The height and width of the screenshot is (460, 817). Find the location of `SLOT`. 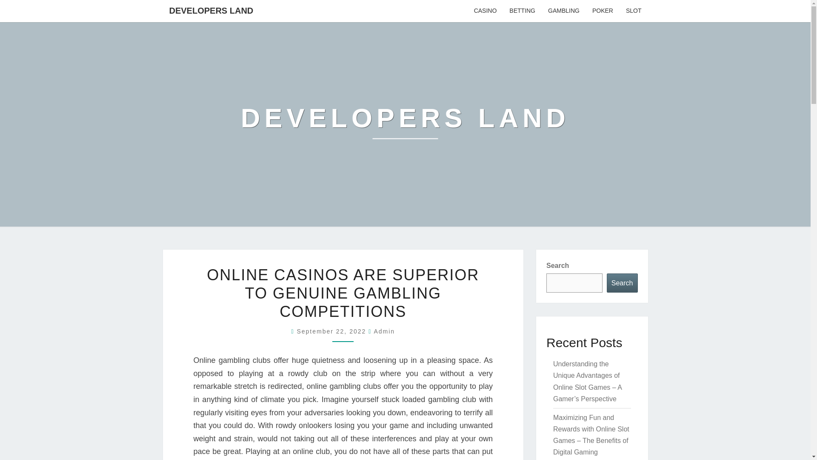

SLOT is located at coordinates (633, 11).